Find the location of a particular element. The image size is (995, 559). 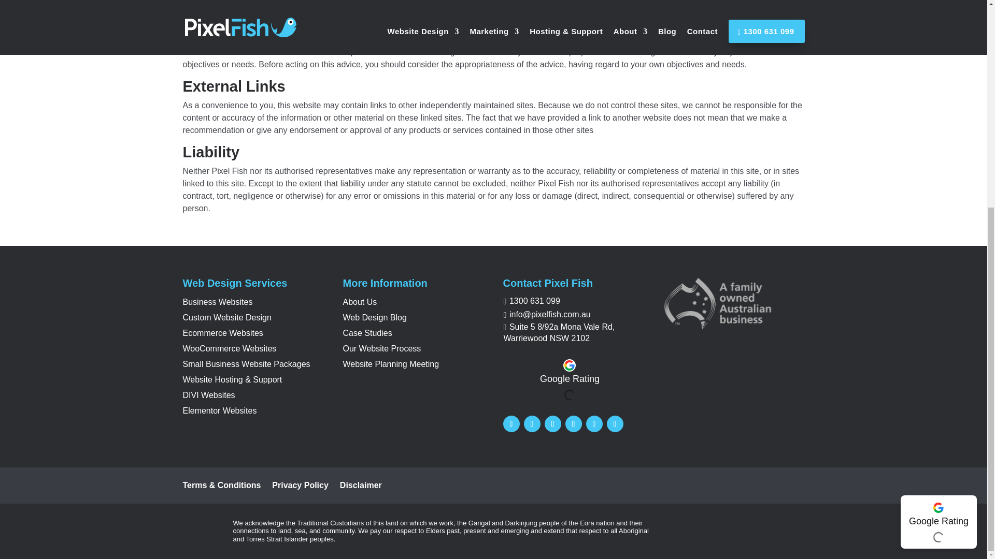

Follow on Instagram is located at coordinates (573, 423).